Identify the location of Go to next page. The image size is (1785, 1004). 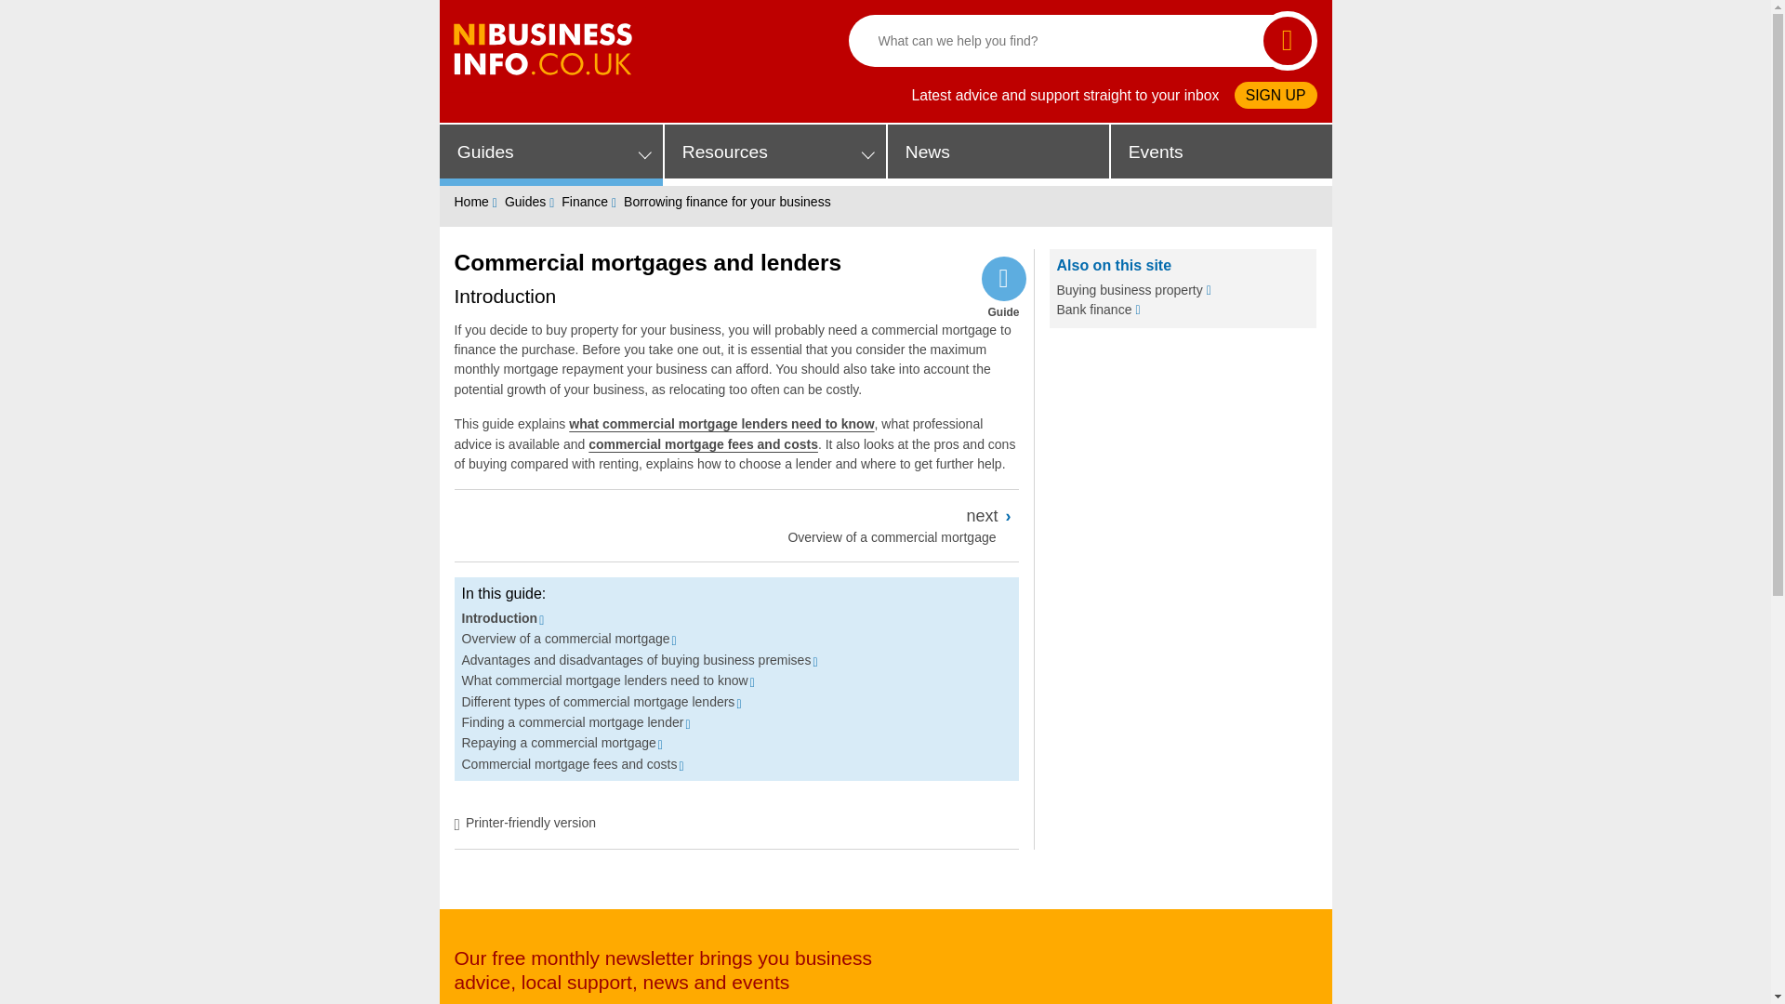
(888, 525).